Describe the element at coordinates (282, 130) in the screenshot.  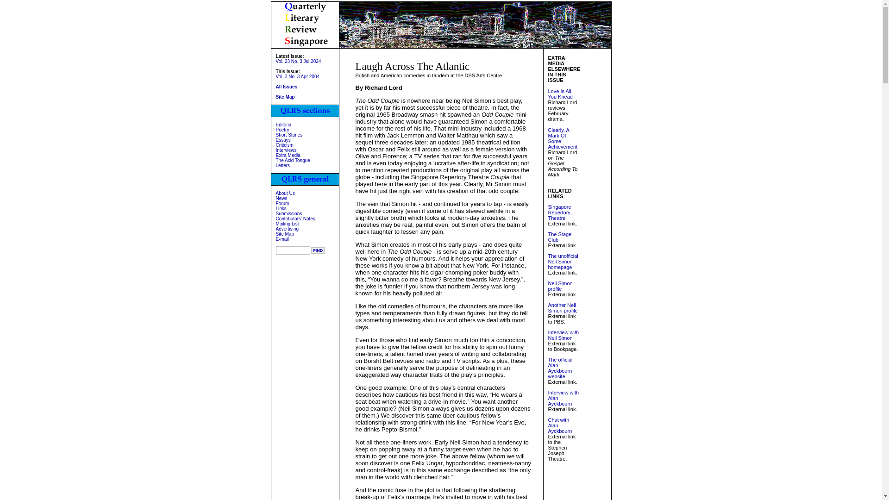
I see `Poetry` at that location.